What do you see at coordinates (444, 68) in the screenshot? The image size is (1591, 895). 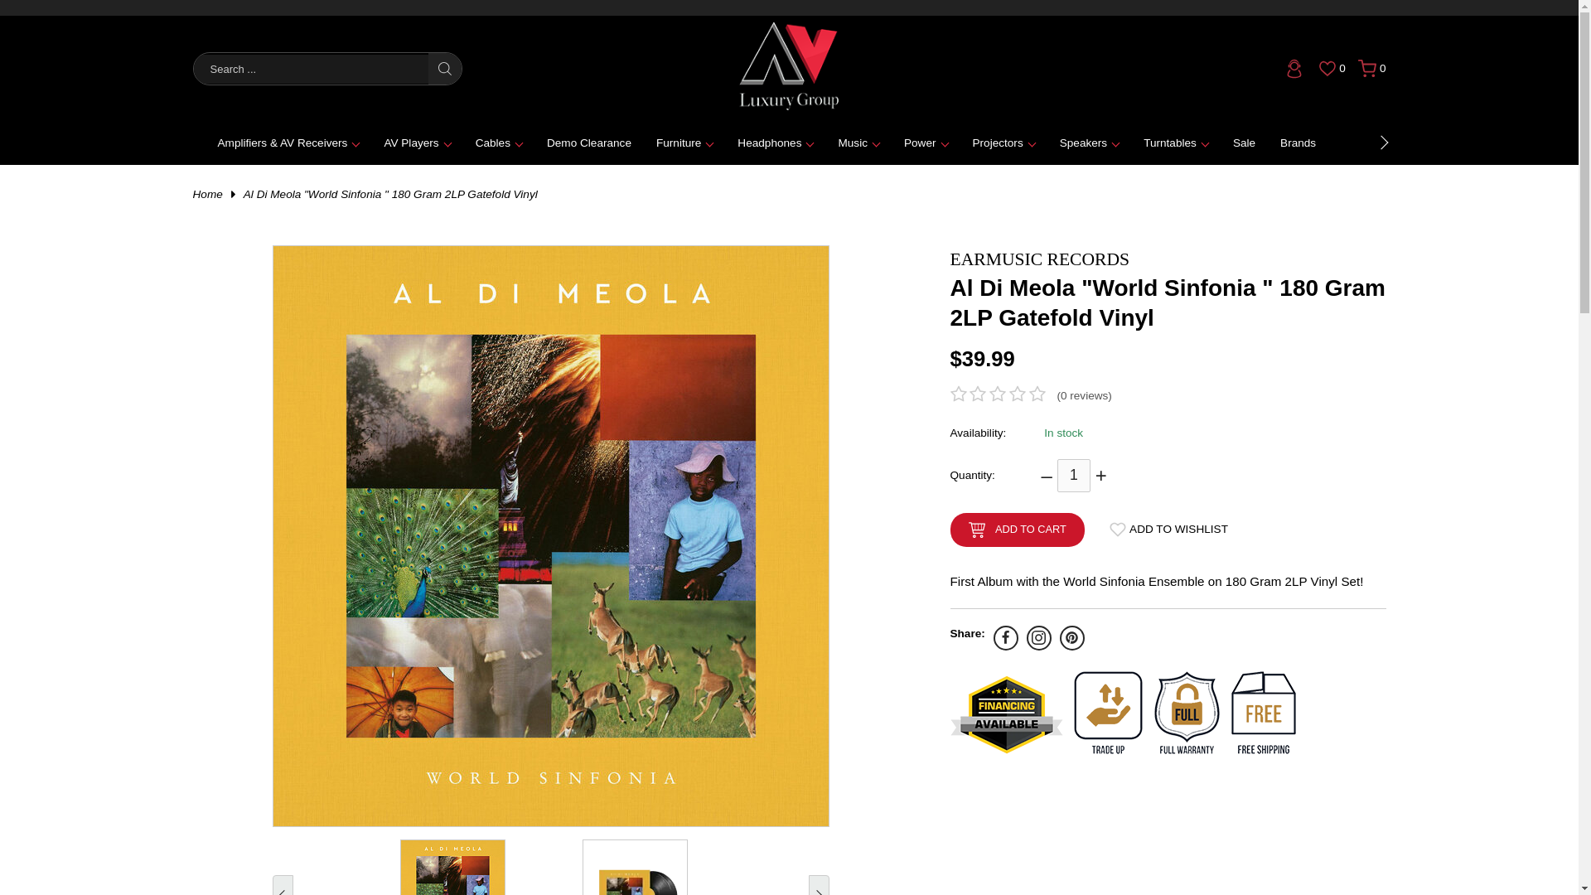 I see `Search` at bounding box center [444, 68].